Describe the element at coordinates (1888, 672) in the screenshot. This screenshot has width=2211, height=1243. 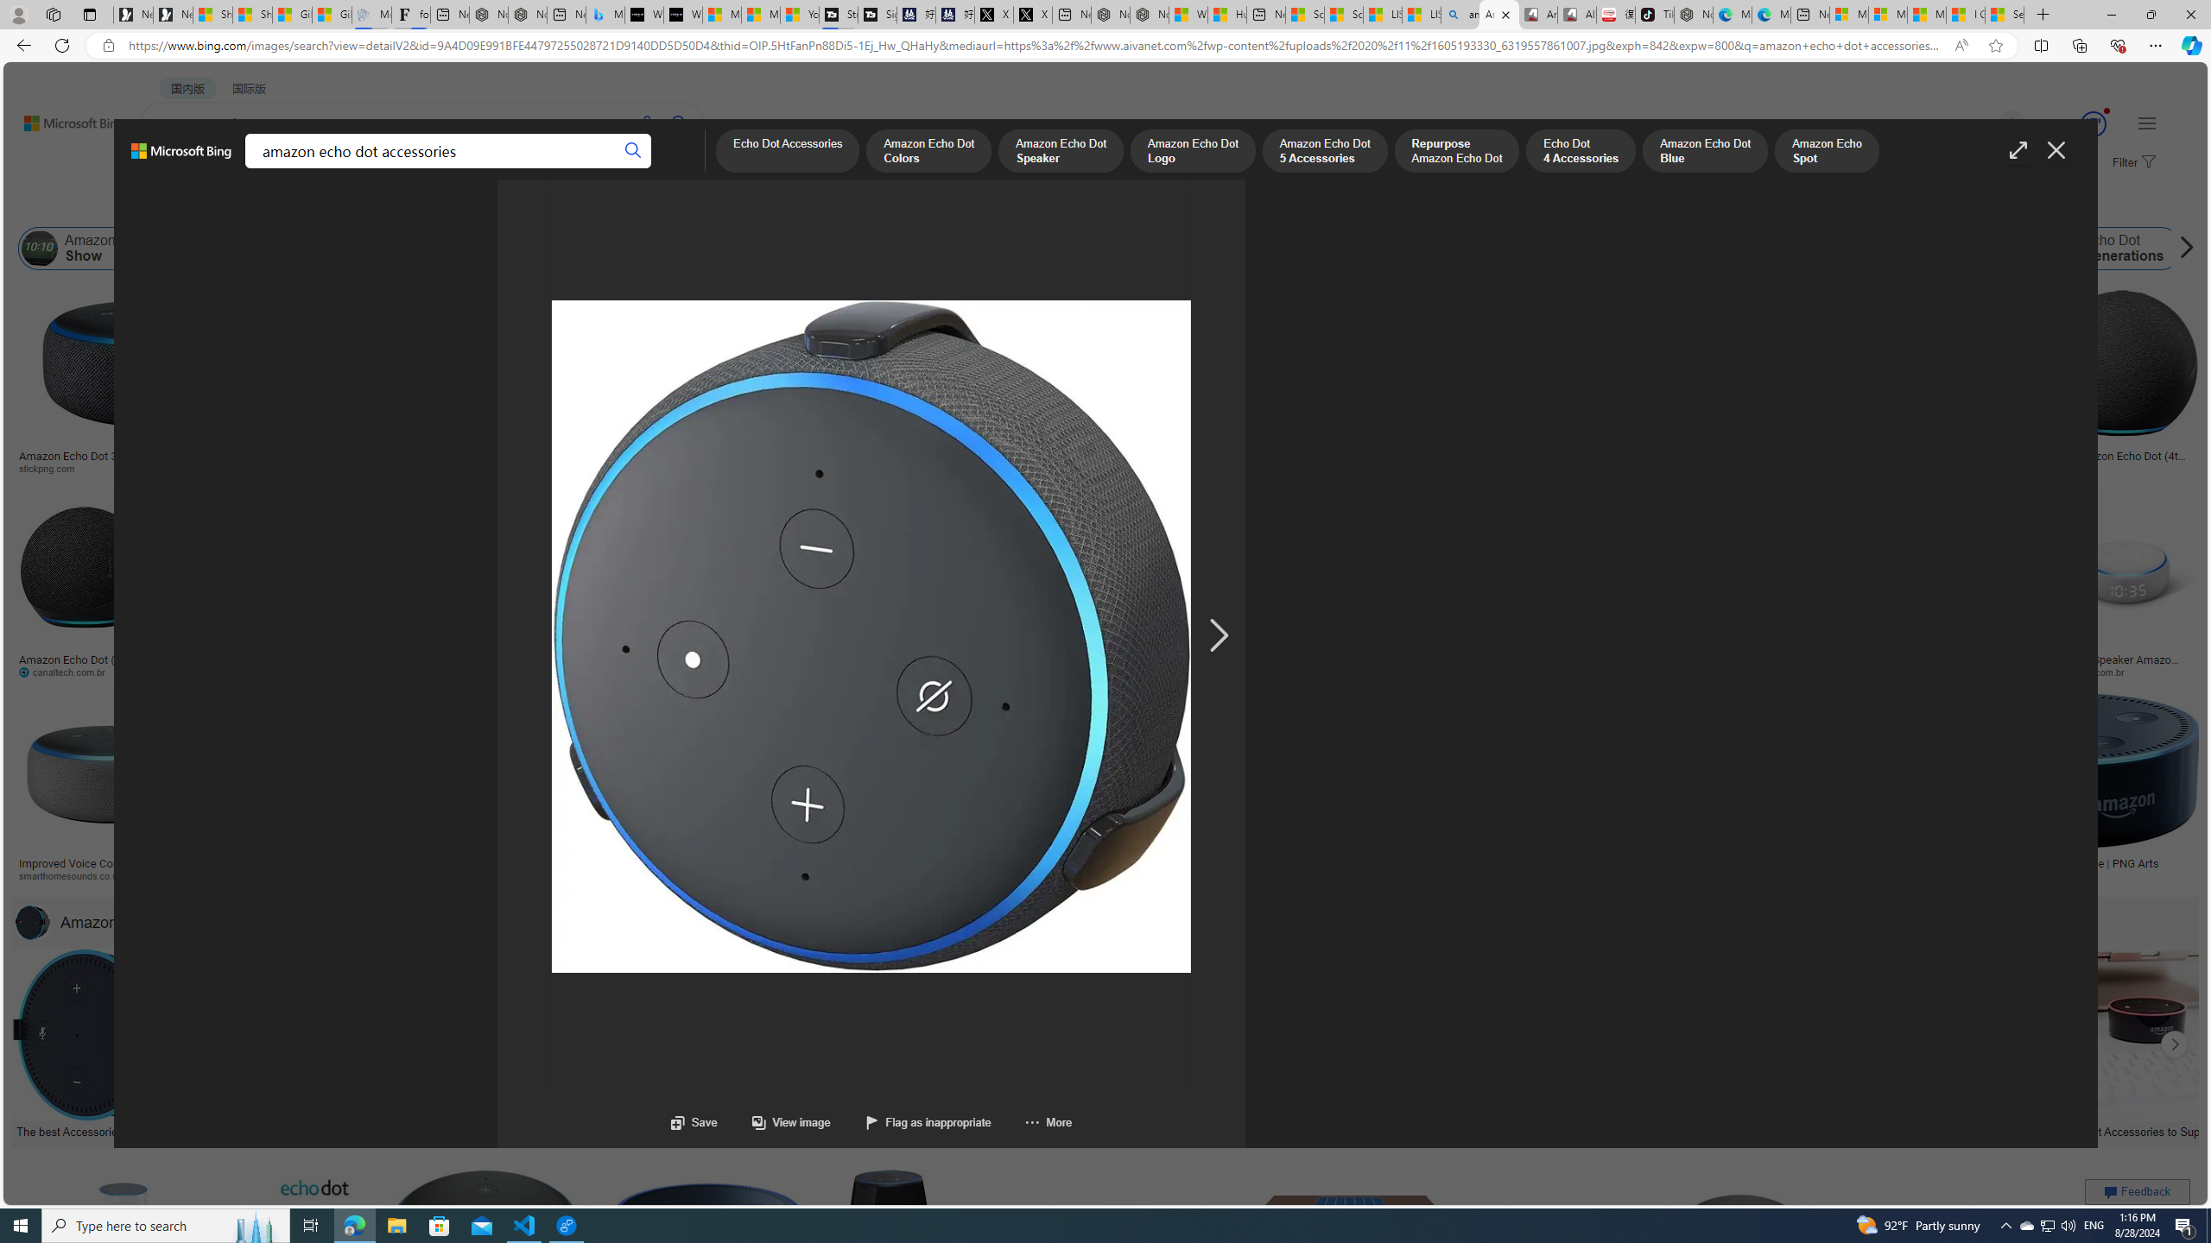
I see `avenidatecnologica.com` at that location.